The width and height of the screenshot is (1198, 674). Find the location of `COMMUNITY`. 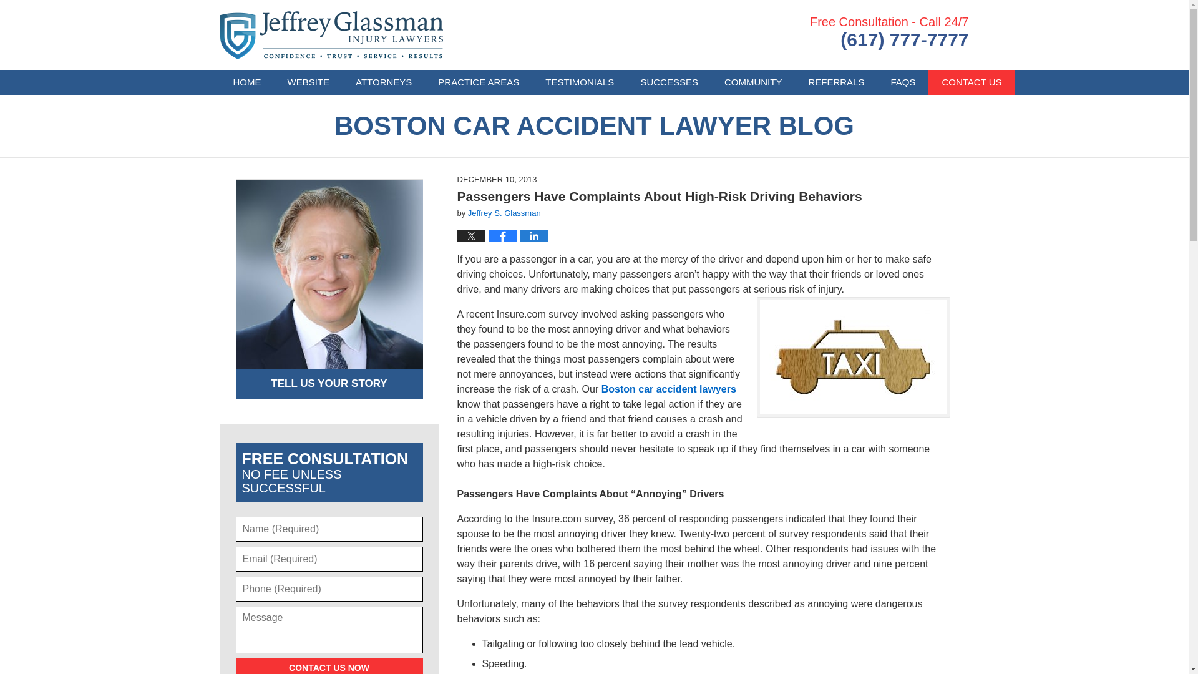

COMMUNITY is located at coordinates (753, 82).